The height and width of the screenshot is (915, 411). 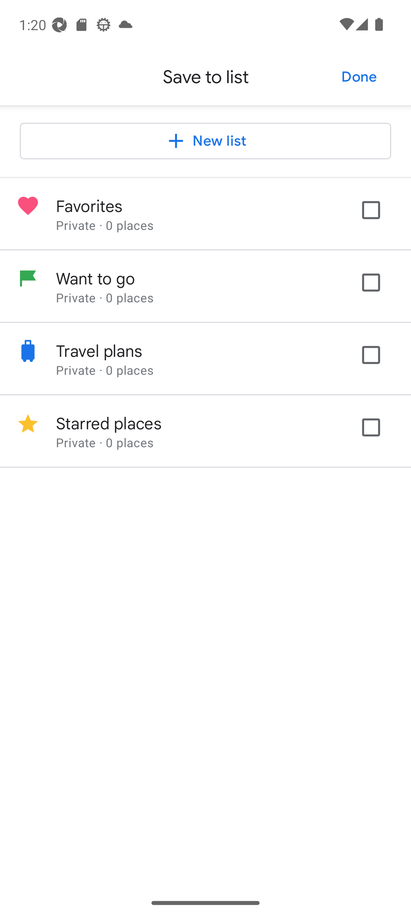 What do you see at coordinates (205, 141) in the screenshot?
I see `New list` at bounding box center [205, 141].